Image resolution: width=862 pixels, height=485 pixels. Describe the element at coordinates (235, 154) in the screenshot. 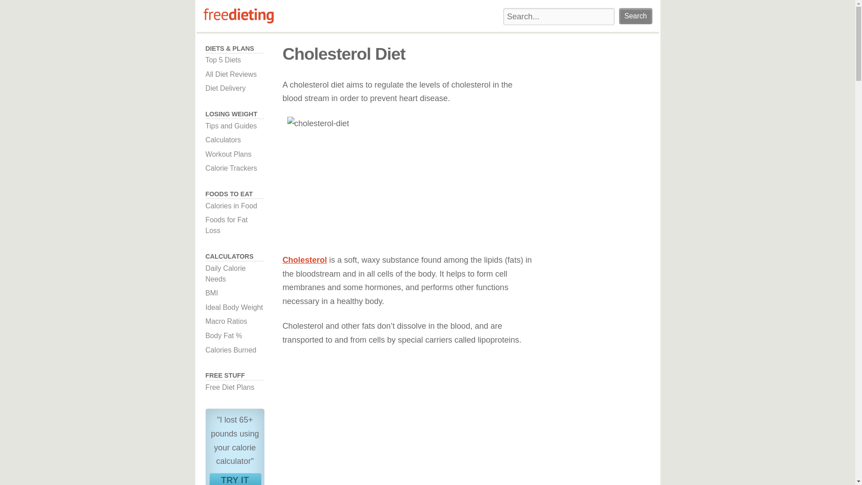

I see `Search` at that location.